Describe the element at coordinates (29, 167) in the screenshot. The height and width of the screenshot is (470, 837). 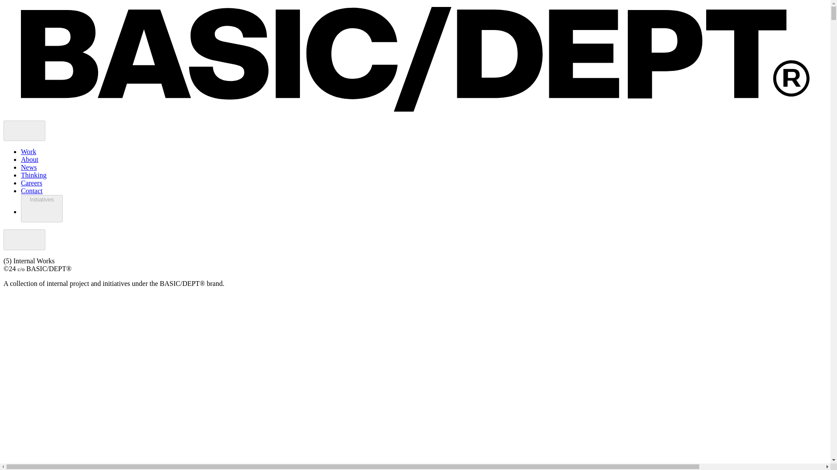
I see `News` at that location.